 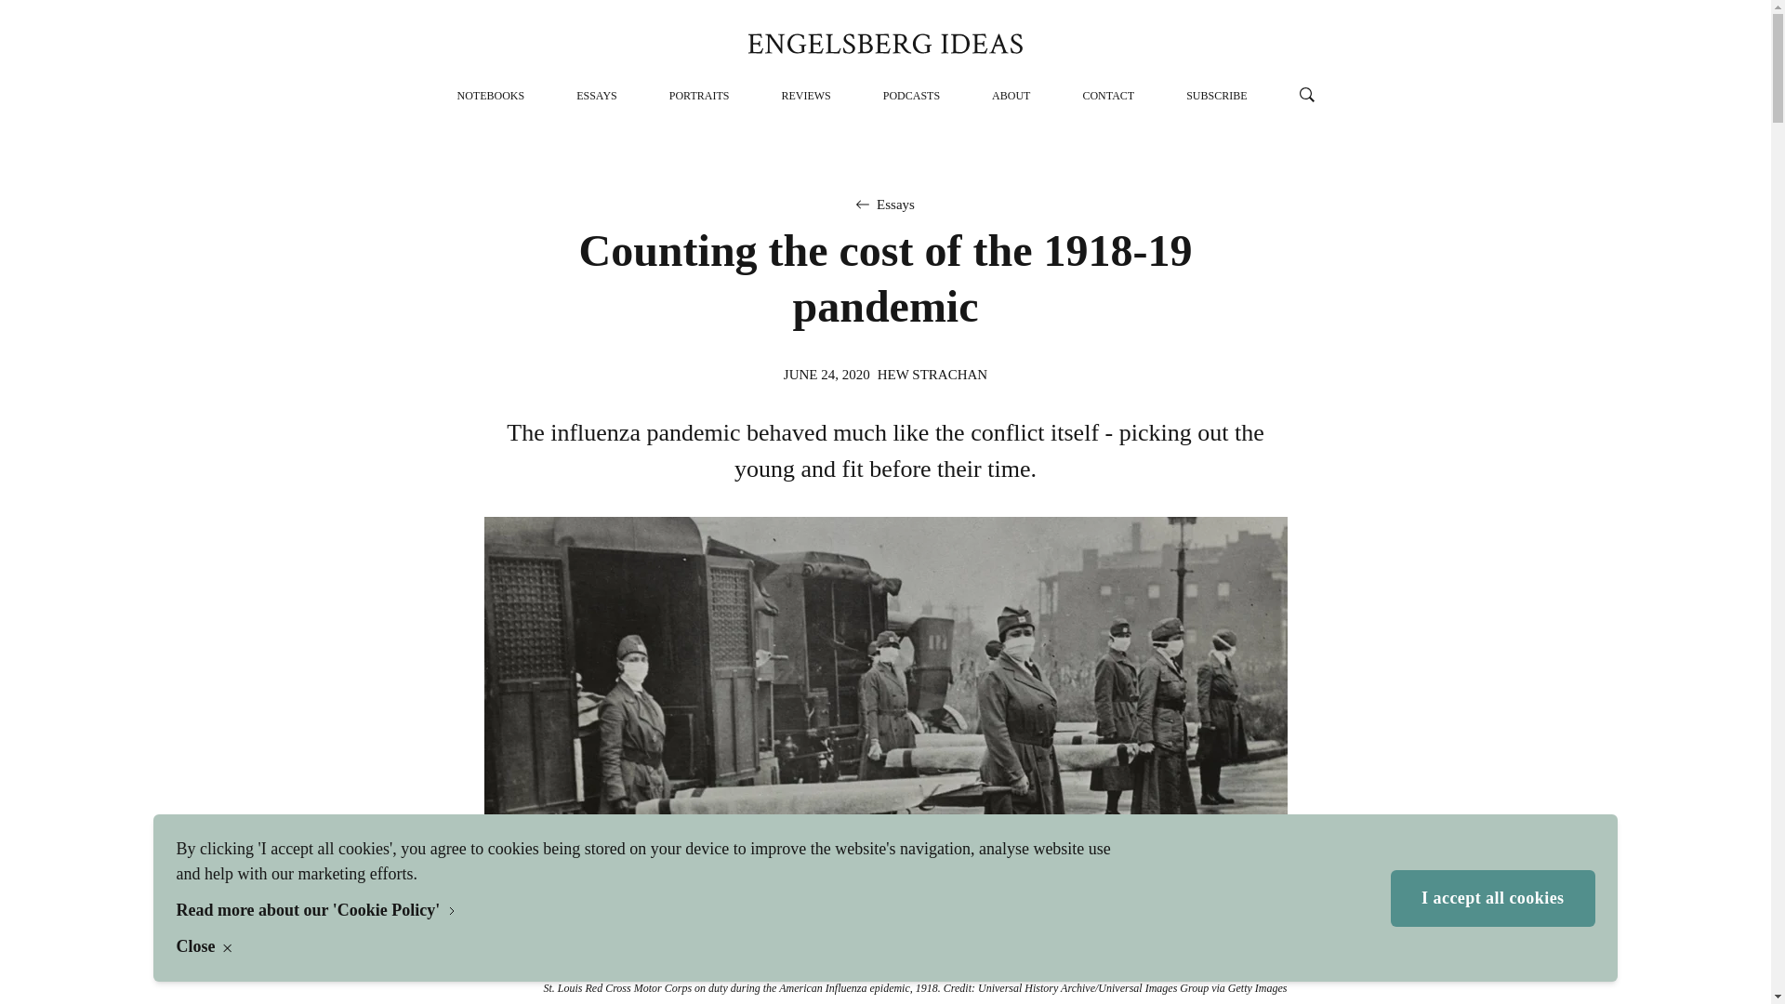 I want to click on PODCASTS, so click(x=911, y=96).